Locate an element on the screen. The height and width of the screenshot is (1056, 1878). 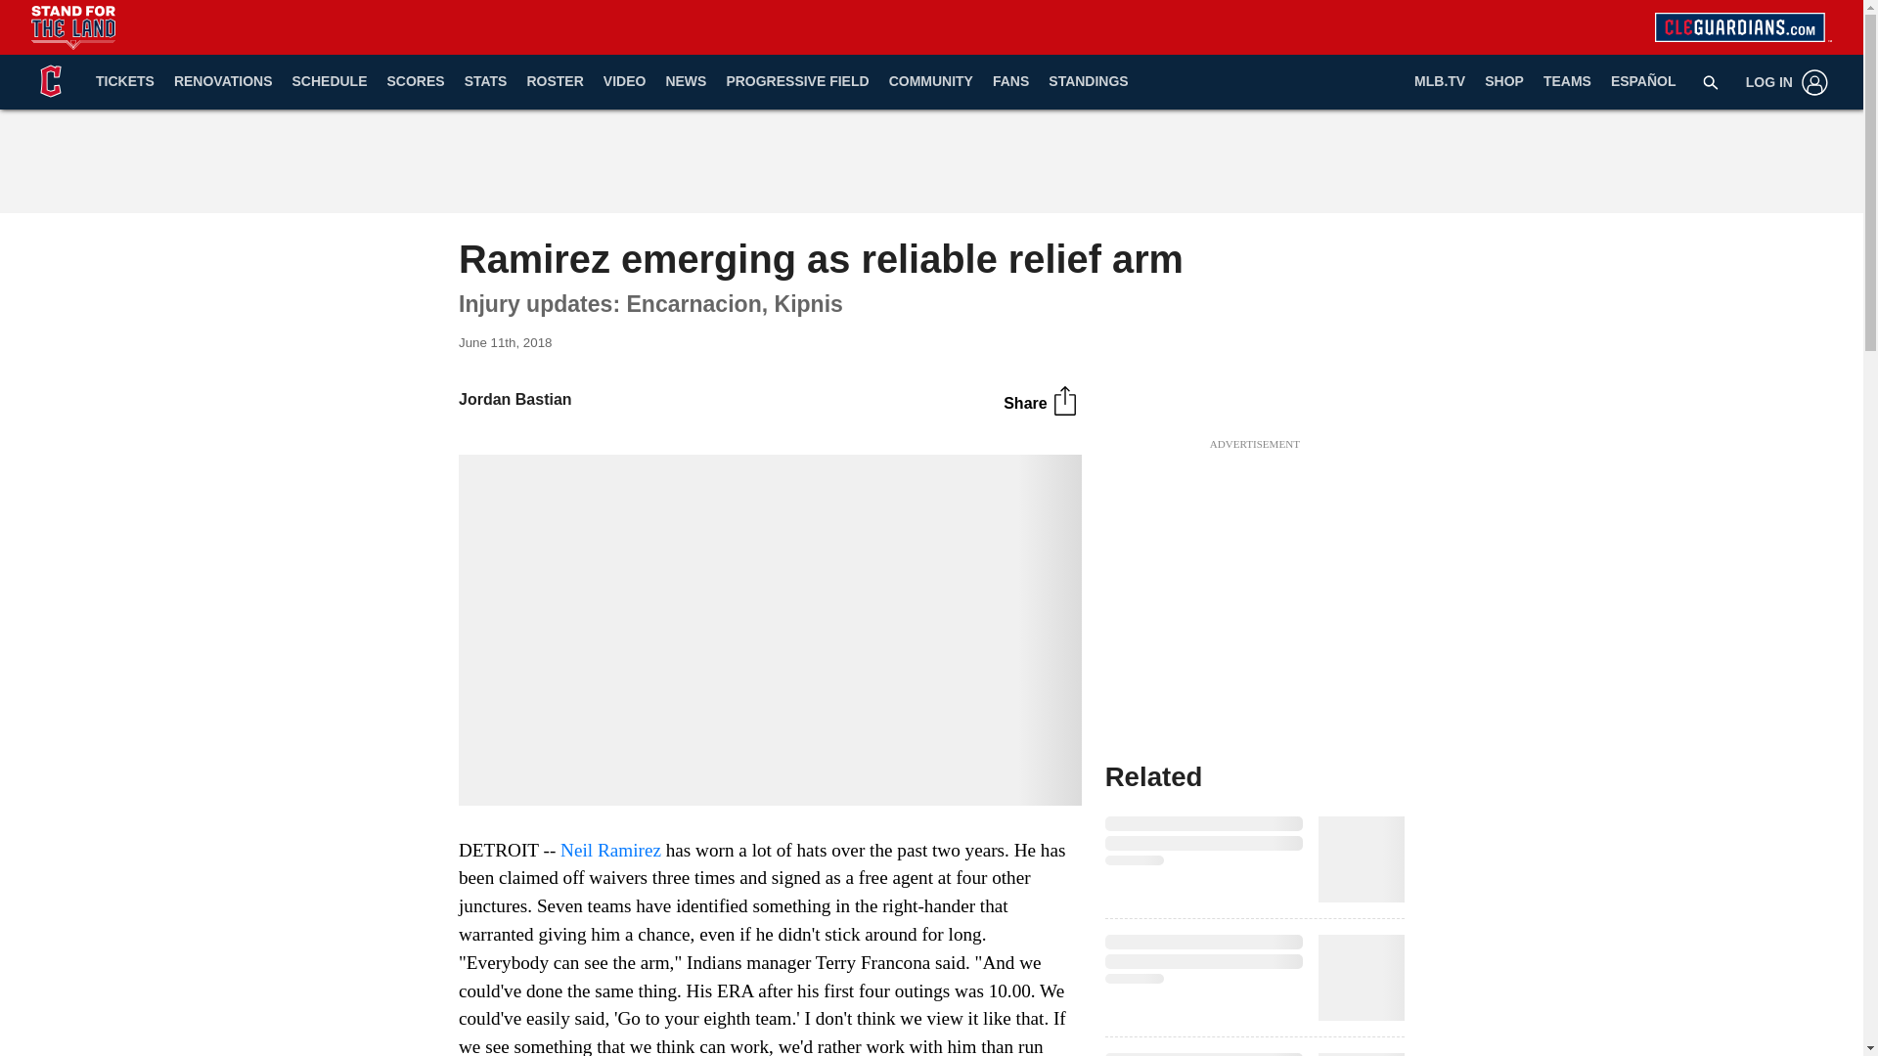
SCORES is located at coordinates (415, 82).